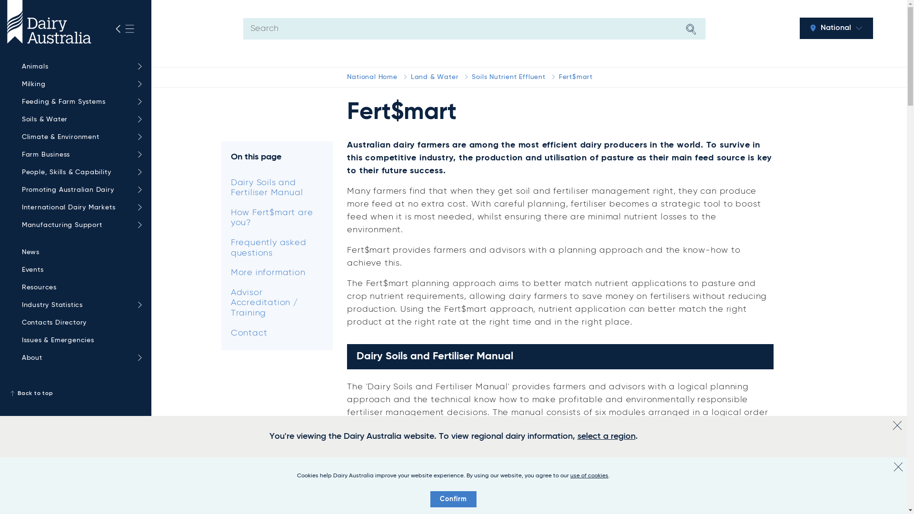  I want to click on Soils Nutrient Effluent, so click(508, 77).